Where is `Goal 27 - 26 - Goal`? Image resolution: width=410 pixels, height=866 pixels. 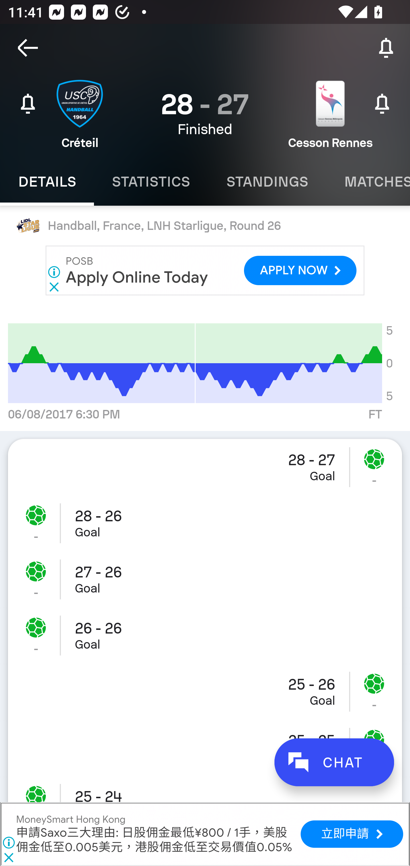
Goal 27 - 26 - Goal is located at coordinates (205, 579).